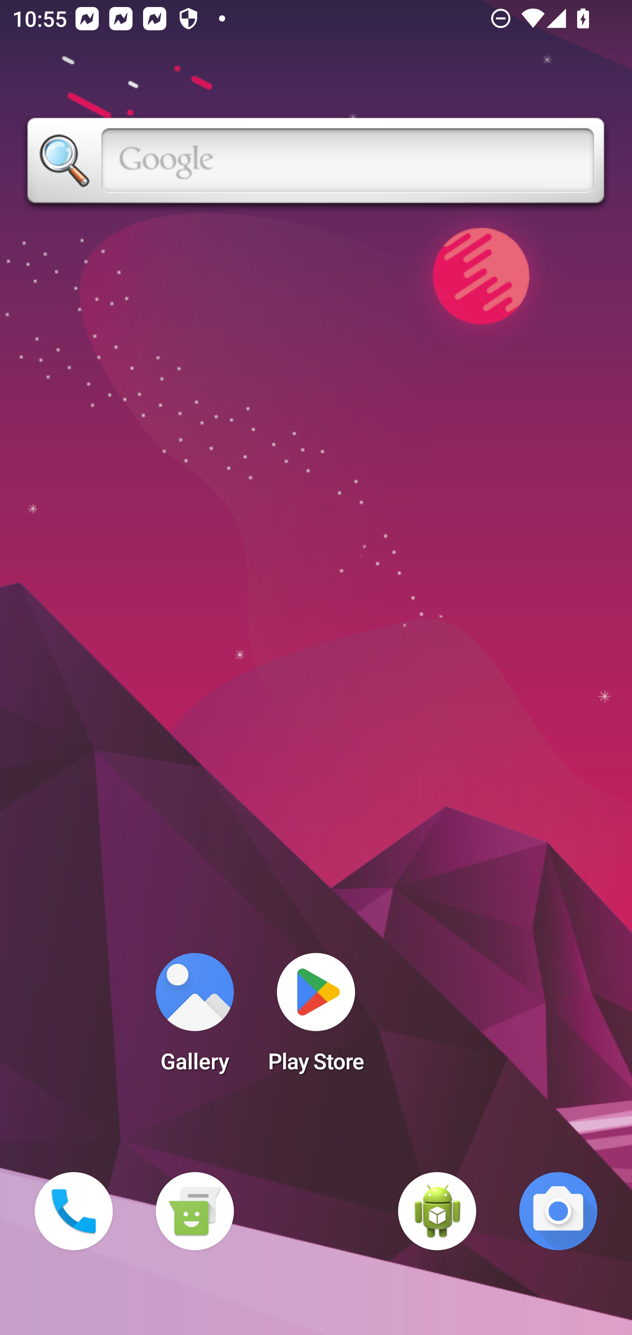 This screenshot has height=1335, width=632. I want to click on Phone, so click(74, 1211).